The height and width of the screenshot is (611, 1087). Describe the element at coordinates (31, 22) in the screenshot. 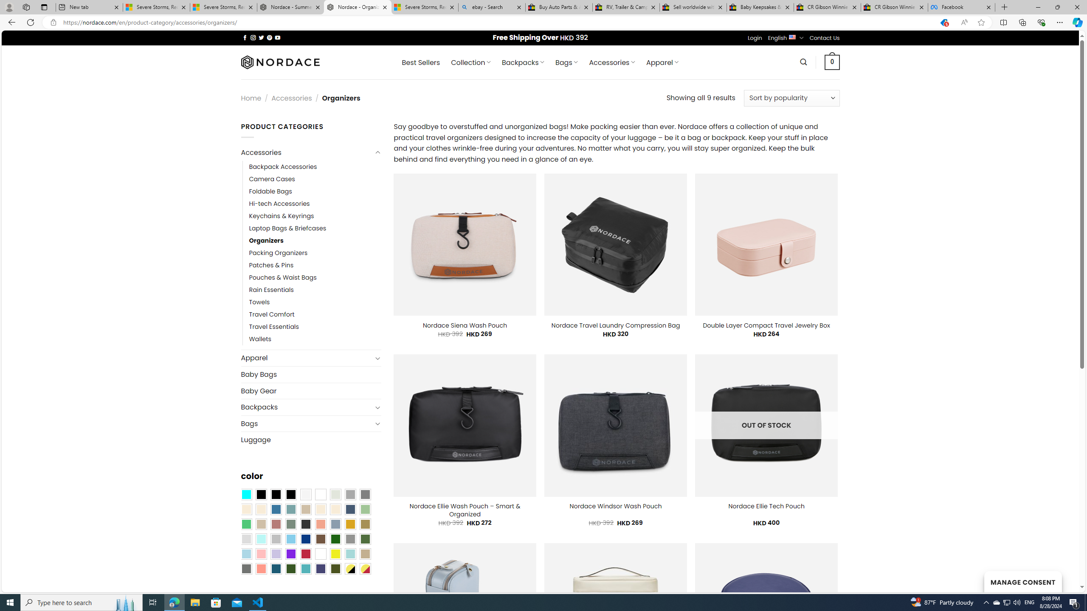

I see `Refresh` at that location.